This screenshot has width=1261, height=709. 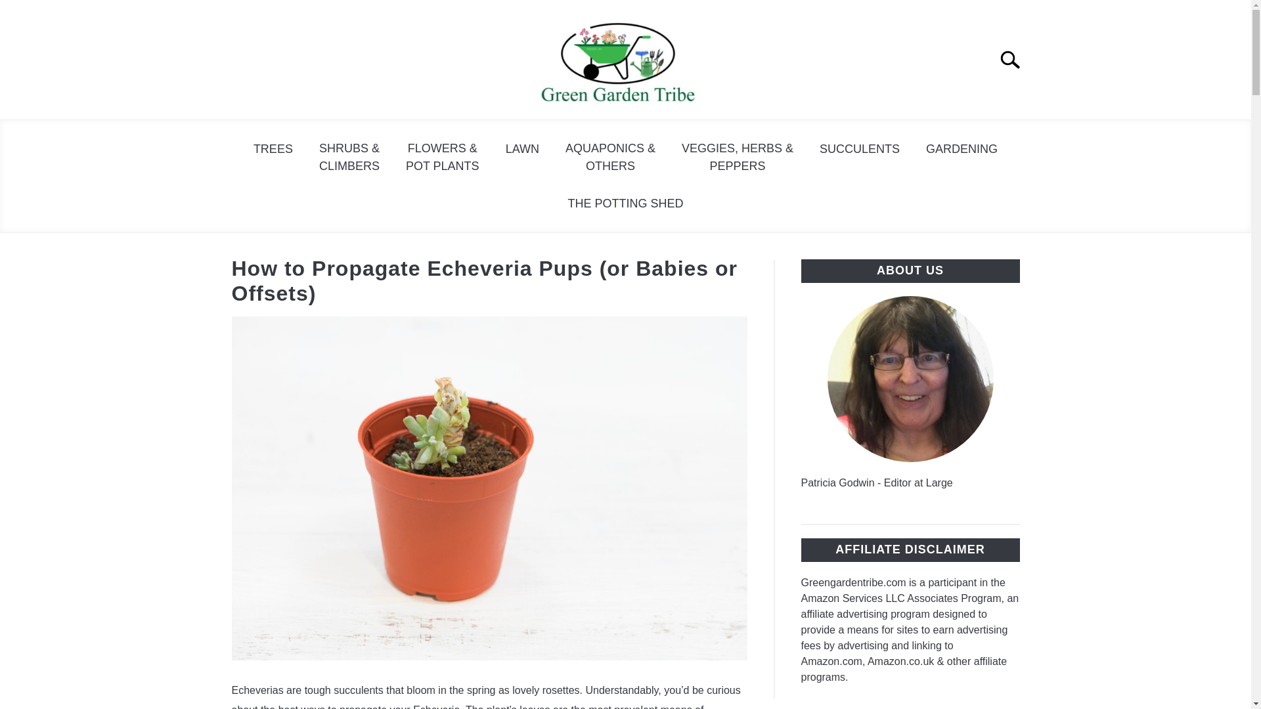 What do you see at coordinates (860, 149) in the screenshot?
I see `SUCCULENTS` at bounding box center [860, 149].